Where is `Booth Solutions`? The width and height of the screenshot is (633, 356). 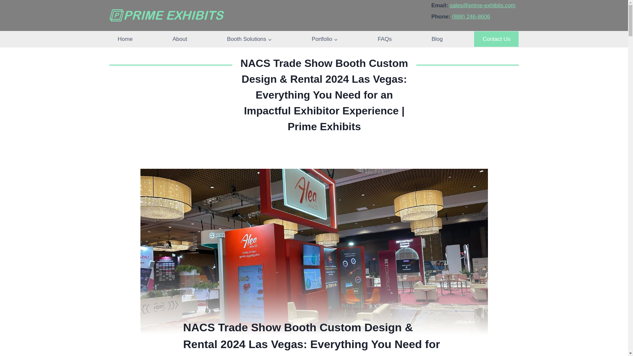 Booth Solutions is located at coordinates (249, 39).